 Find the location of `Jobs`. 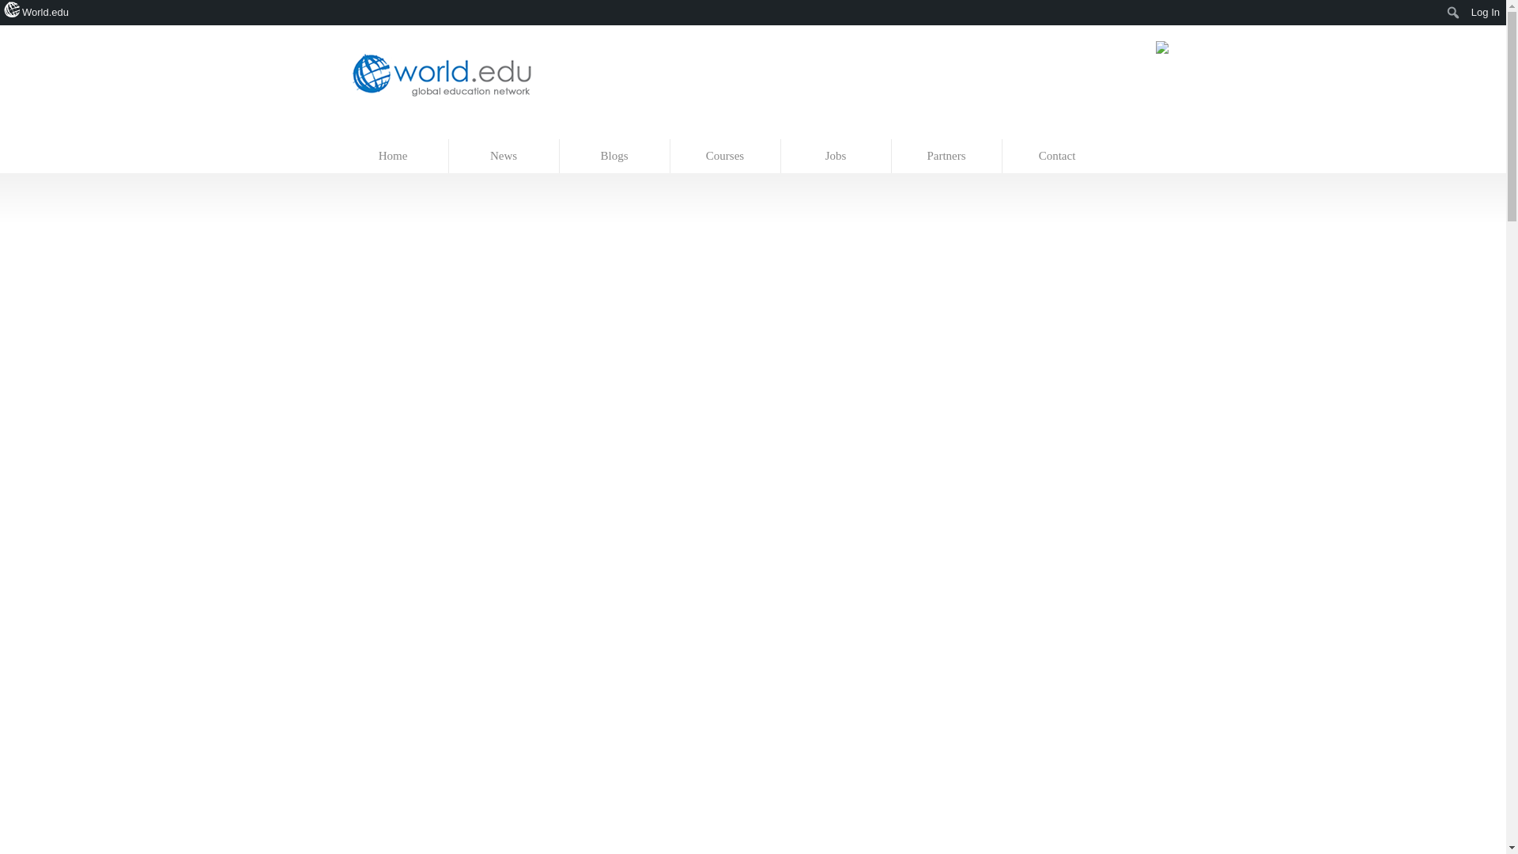

Jobs is located at coordinates (836, 157).